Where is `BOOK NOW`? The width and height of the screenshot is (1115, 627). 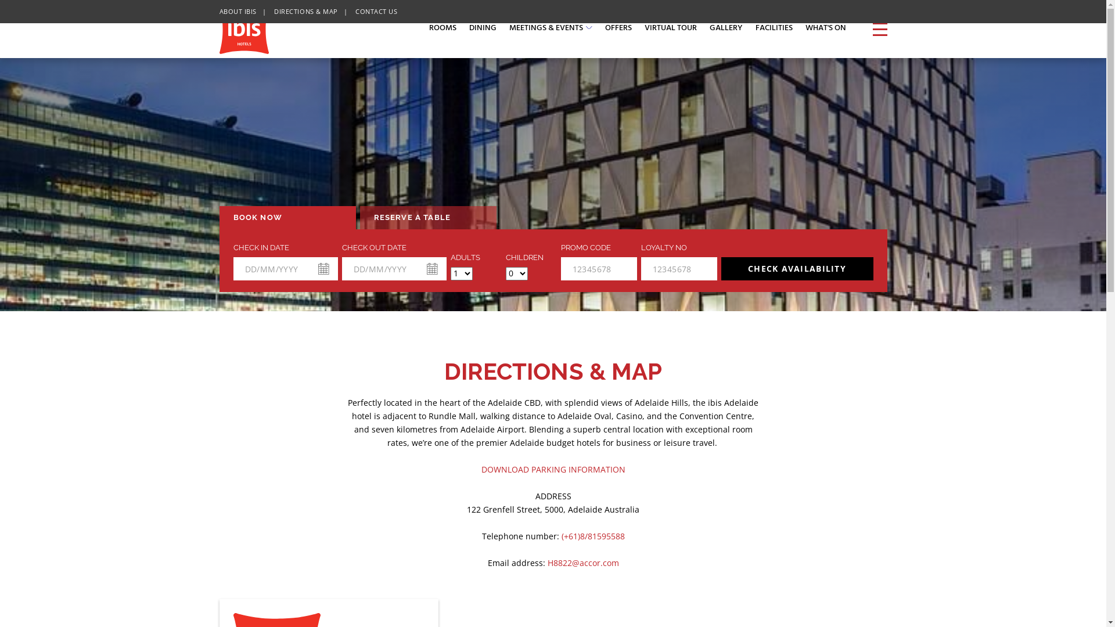 BOOK NOW is located at coordinates (288, 218).